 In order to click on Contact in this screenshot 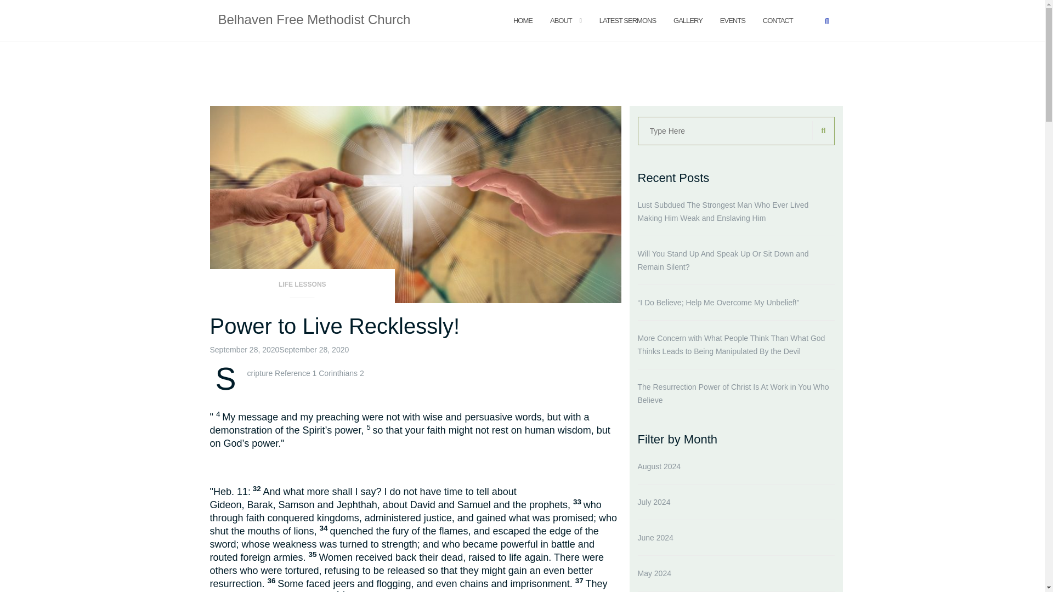, I will do `click(778, 20)`.